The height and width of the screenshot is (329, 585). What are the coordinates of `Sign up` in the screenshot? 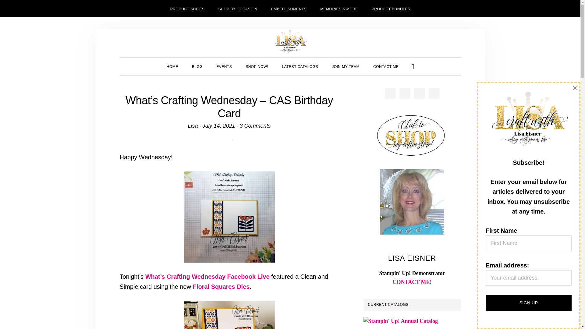 It's located at (528, 303).